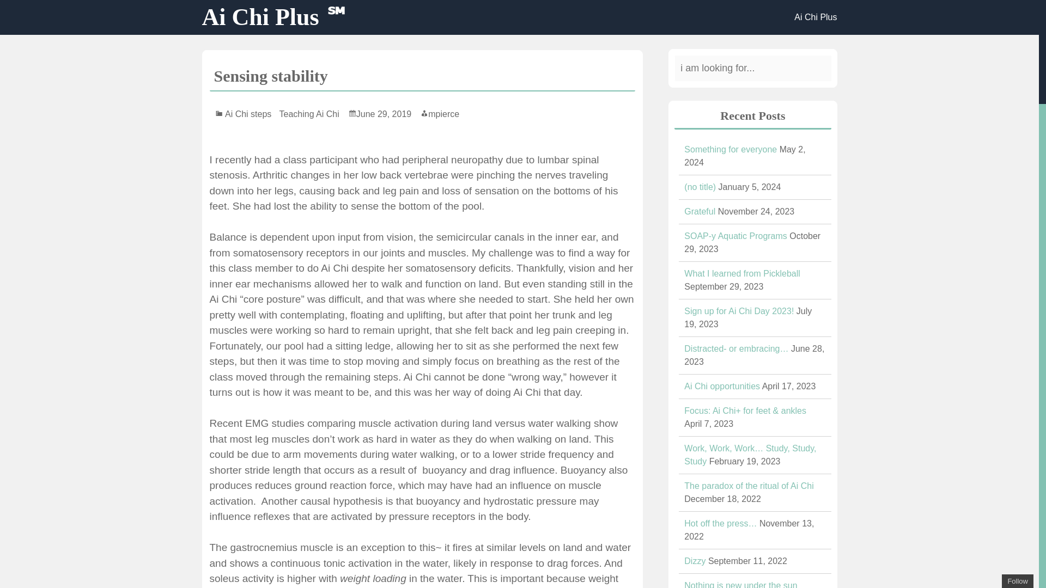  What do you see at coordinates (270, 76) in the screenshot?
I see `Sensing stability` at bounding box center [270, 76].